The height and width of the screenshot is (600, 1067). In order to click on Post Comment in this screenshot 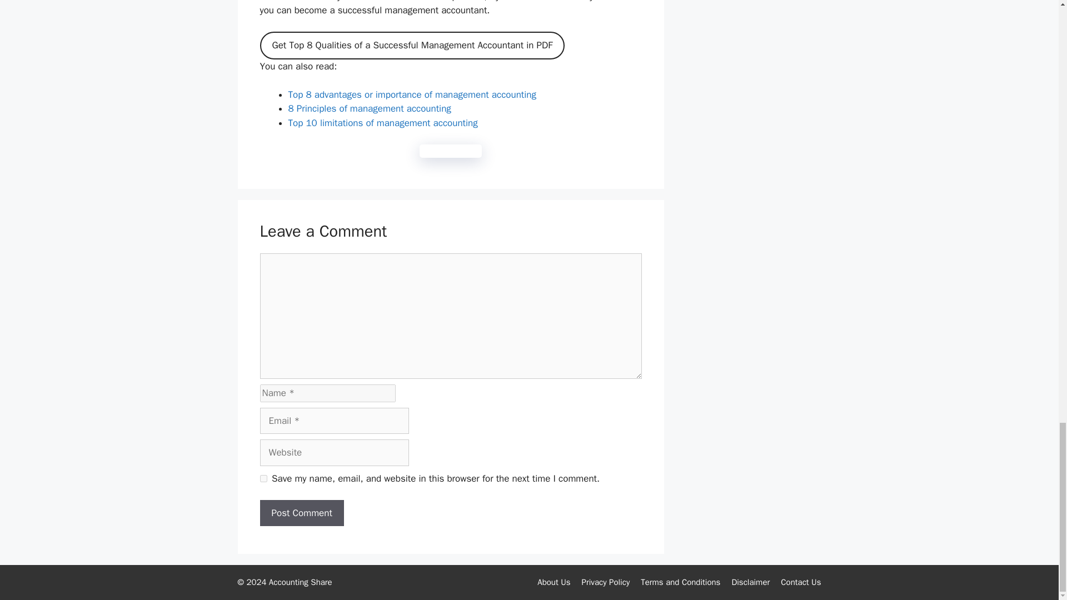, I will do `click(302, 513)`.